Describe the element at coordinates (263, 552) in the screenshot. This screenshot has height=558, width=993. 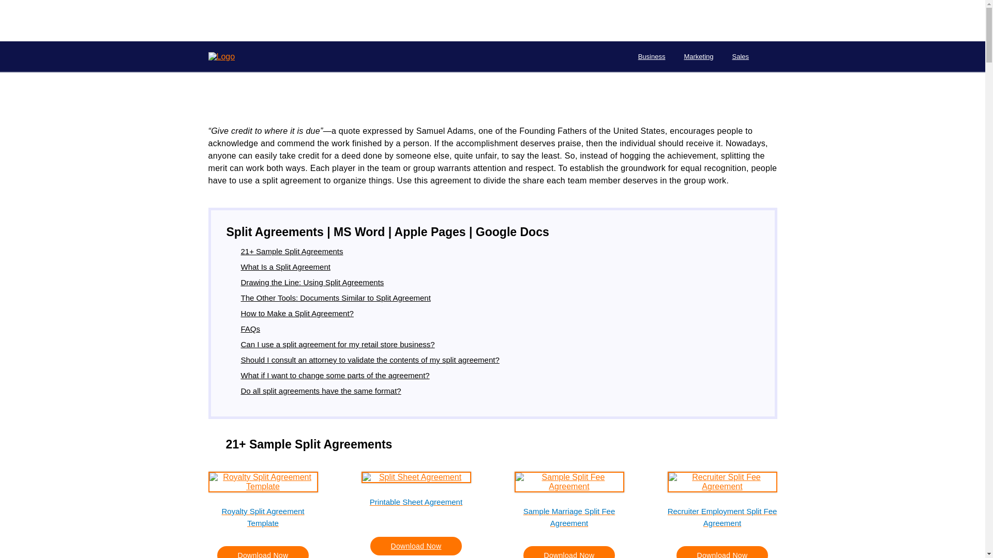
I see `Download Now` at that location.